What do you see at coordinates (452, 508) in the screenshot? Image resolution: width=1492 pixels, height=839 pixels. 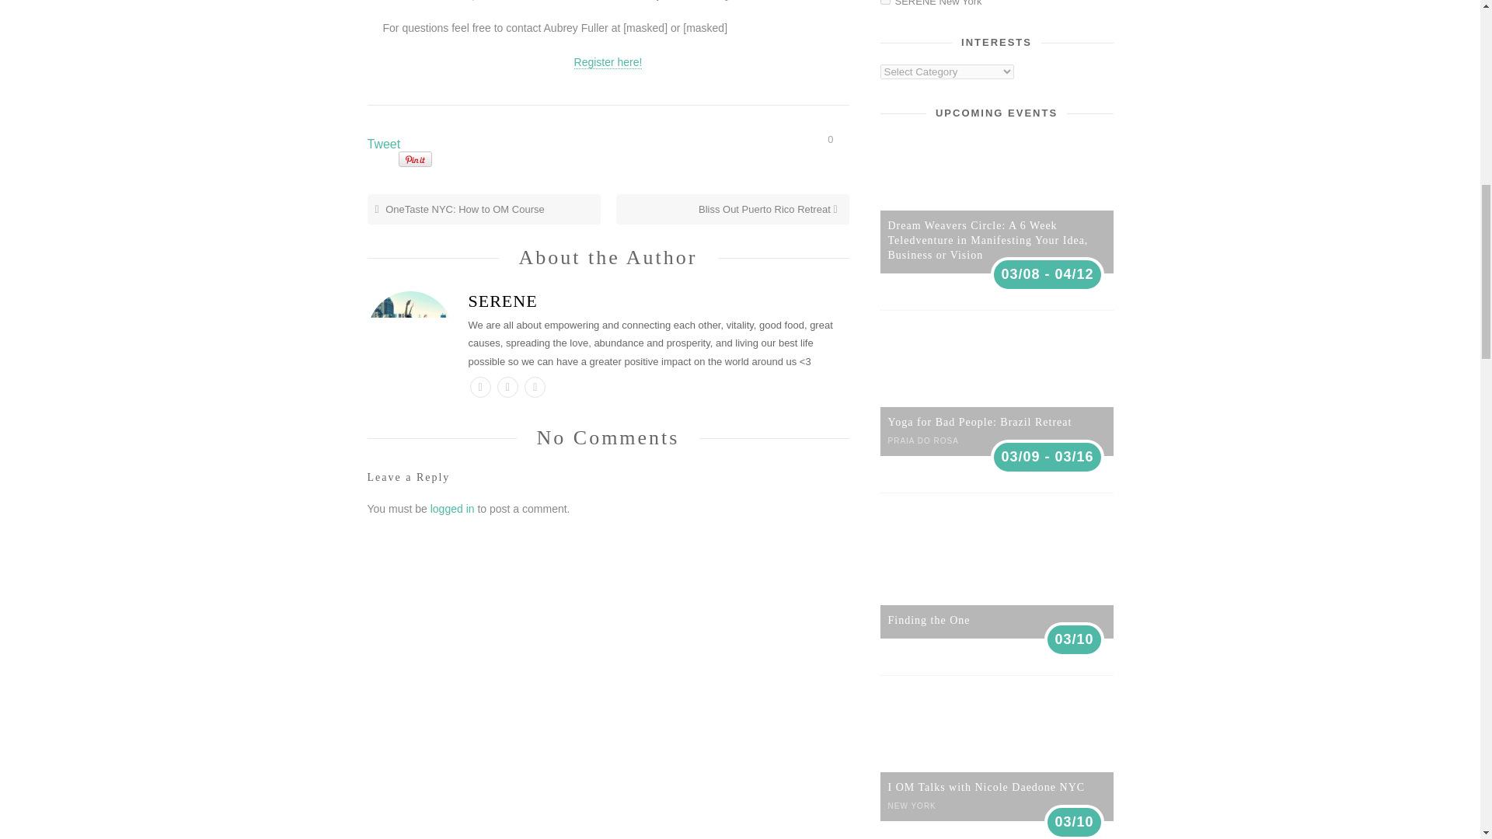 I see `logged in` at bounding box center [452, 508].